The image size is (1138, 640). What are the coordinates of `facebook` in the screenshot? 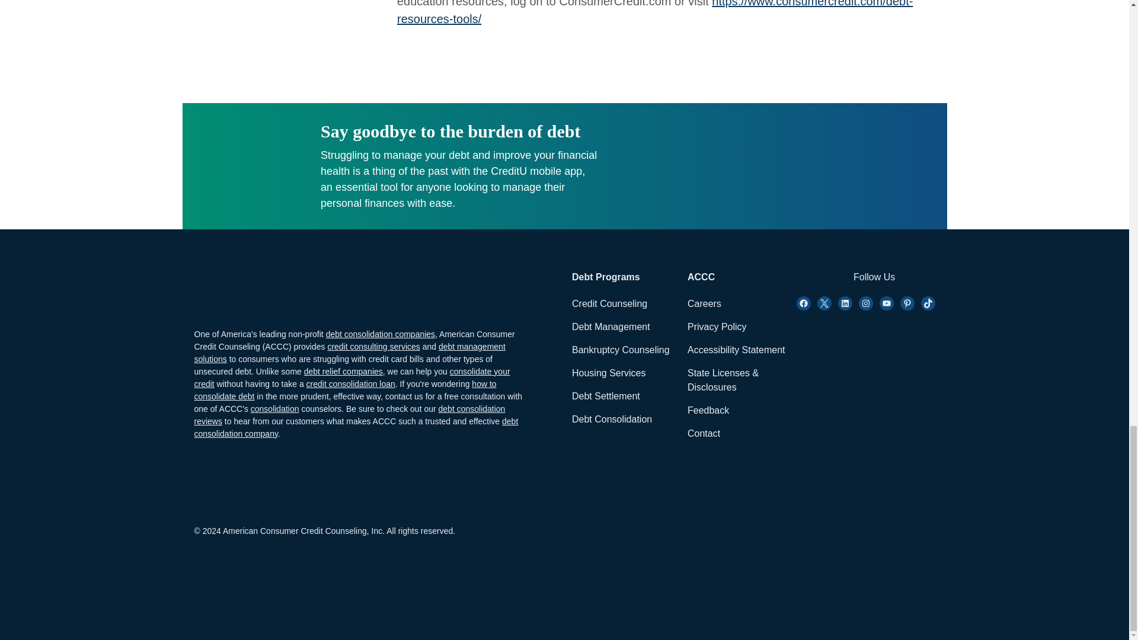 It's located at (804, 303).